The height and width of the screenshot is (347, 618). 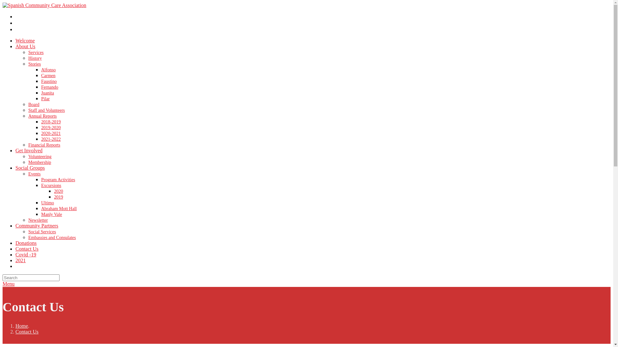 I want to click on Board, so click(x=34, y=105).